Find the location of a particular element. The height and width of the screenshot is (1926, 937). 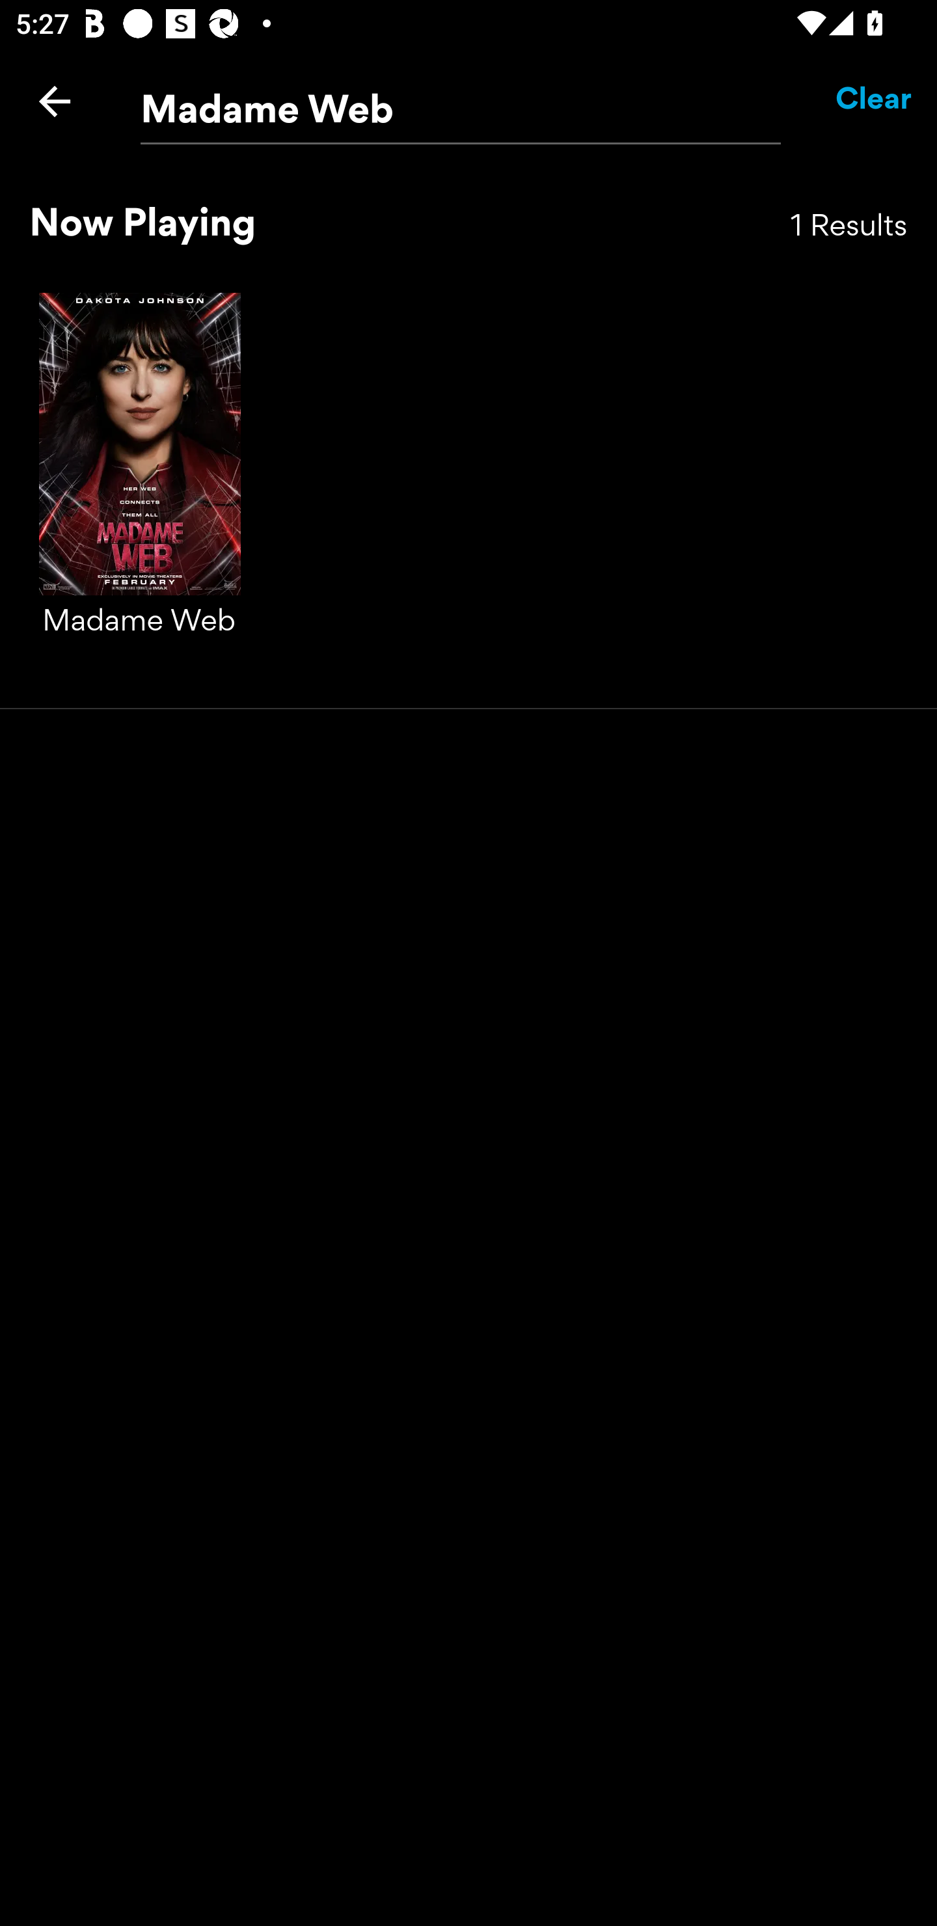

Madame Web is located at coordinates (140, 488).